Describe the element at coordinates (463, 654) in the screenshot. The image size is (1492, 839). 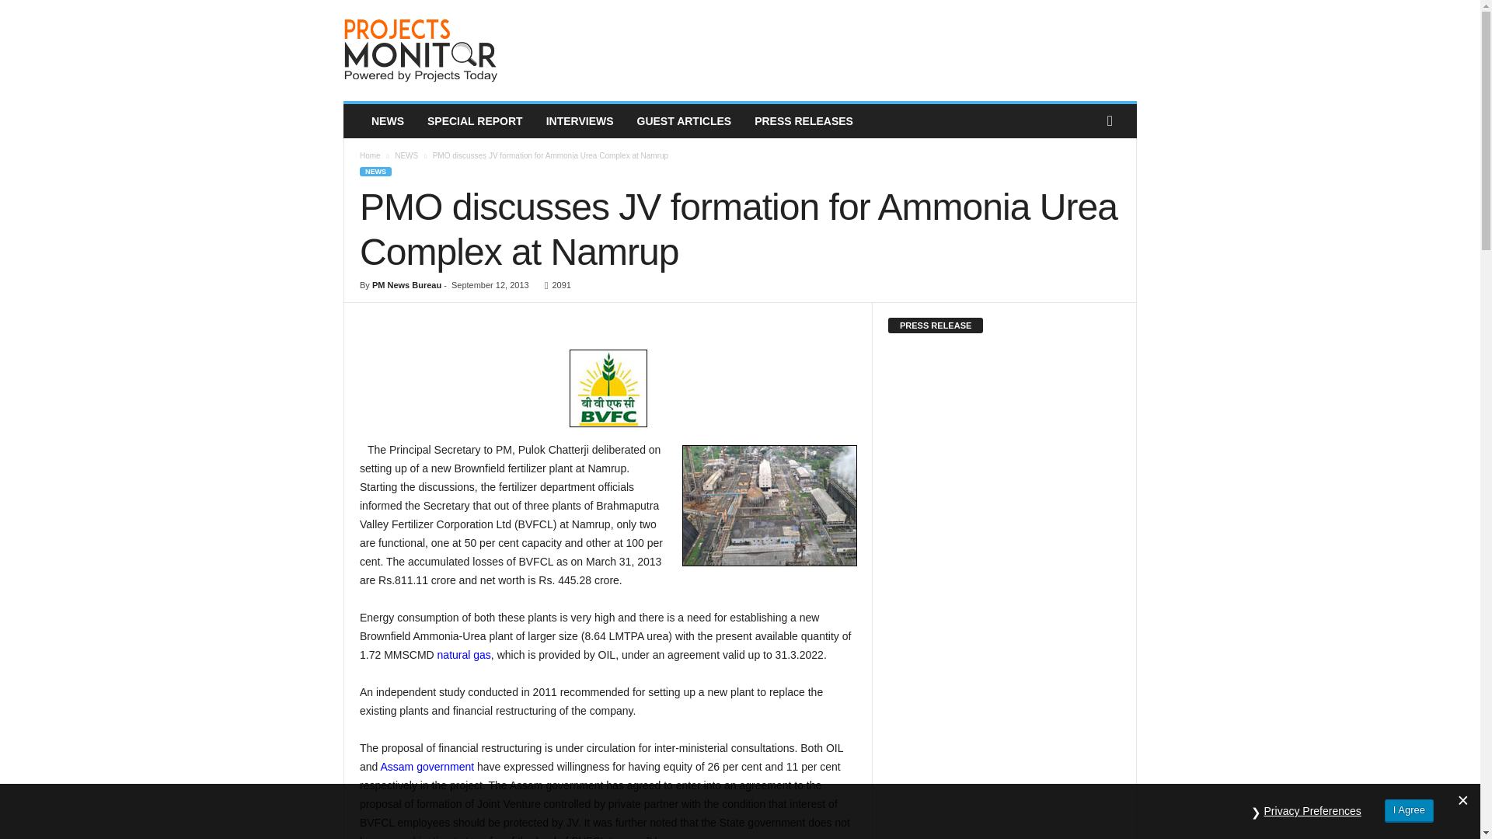
I see `natural gas` at that location.